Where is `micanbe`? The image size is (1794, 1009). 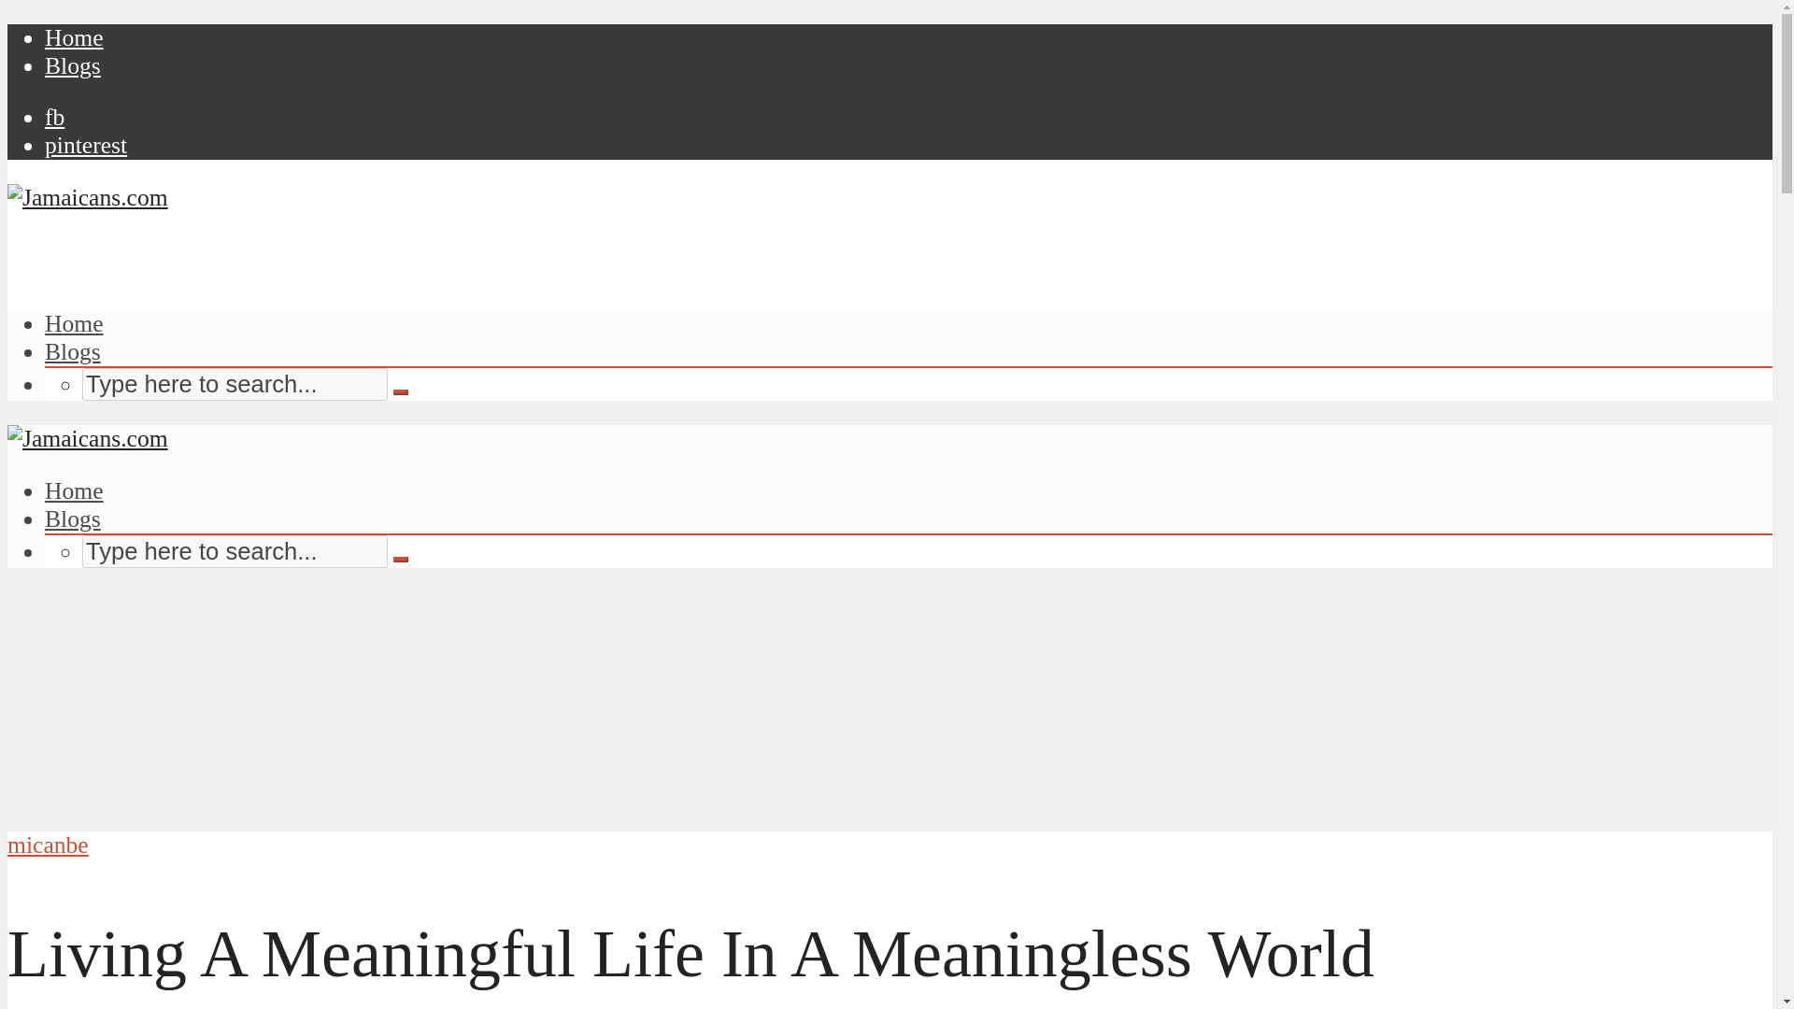
micanbe is located at coordinates (47, 845).